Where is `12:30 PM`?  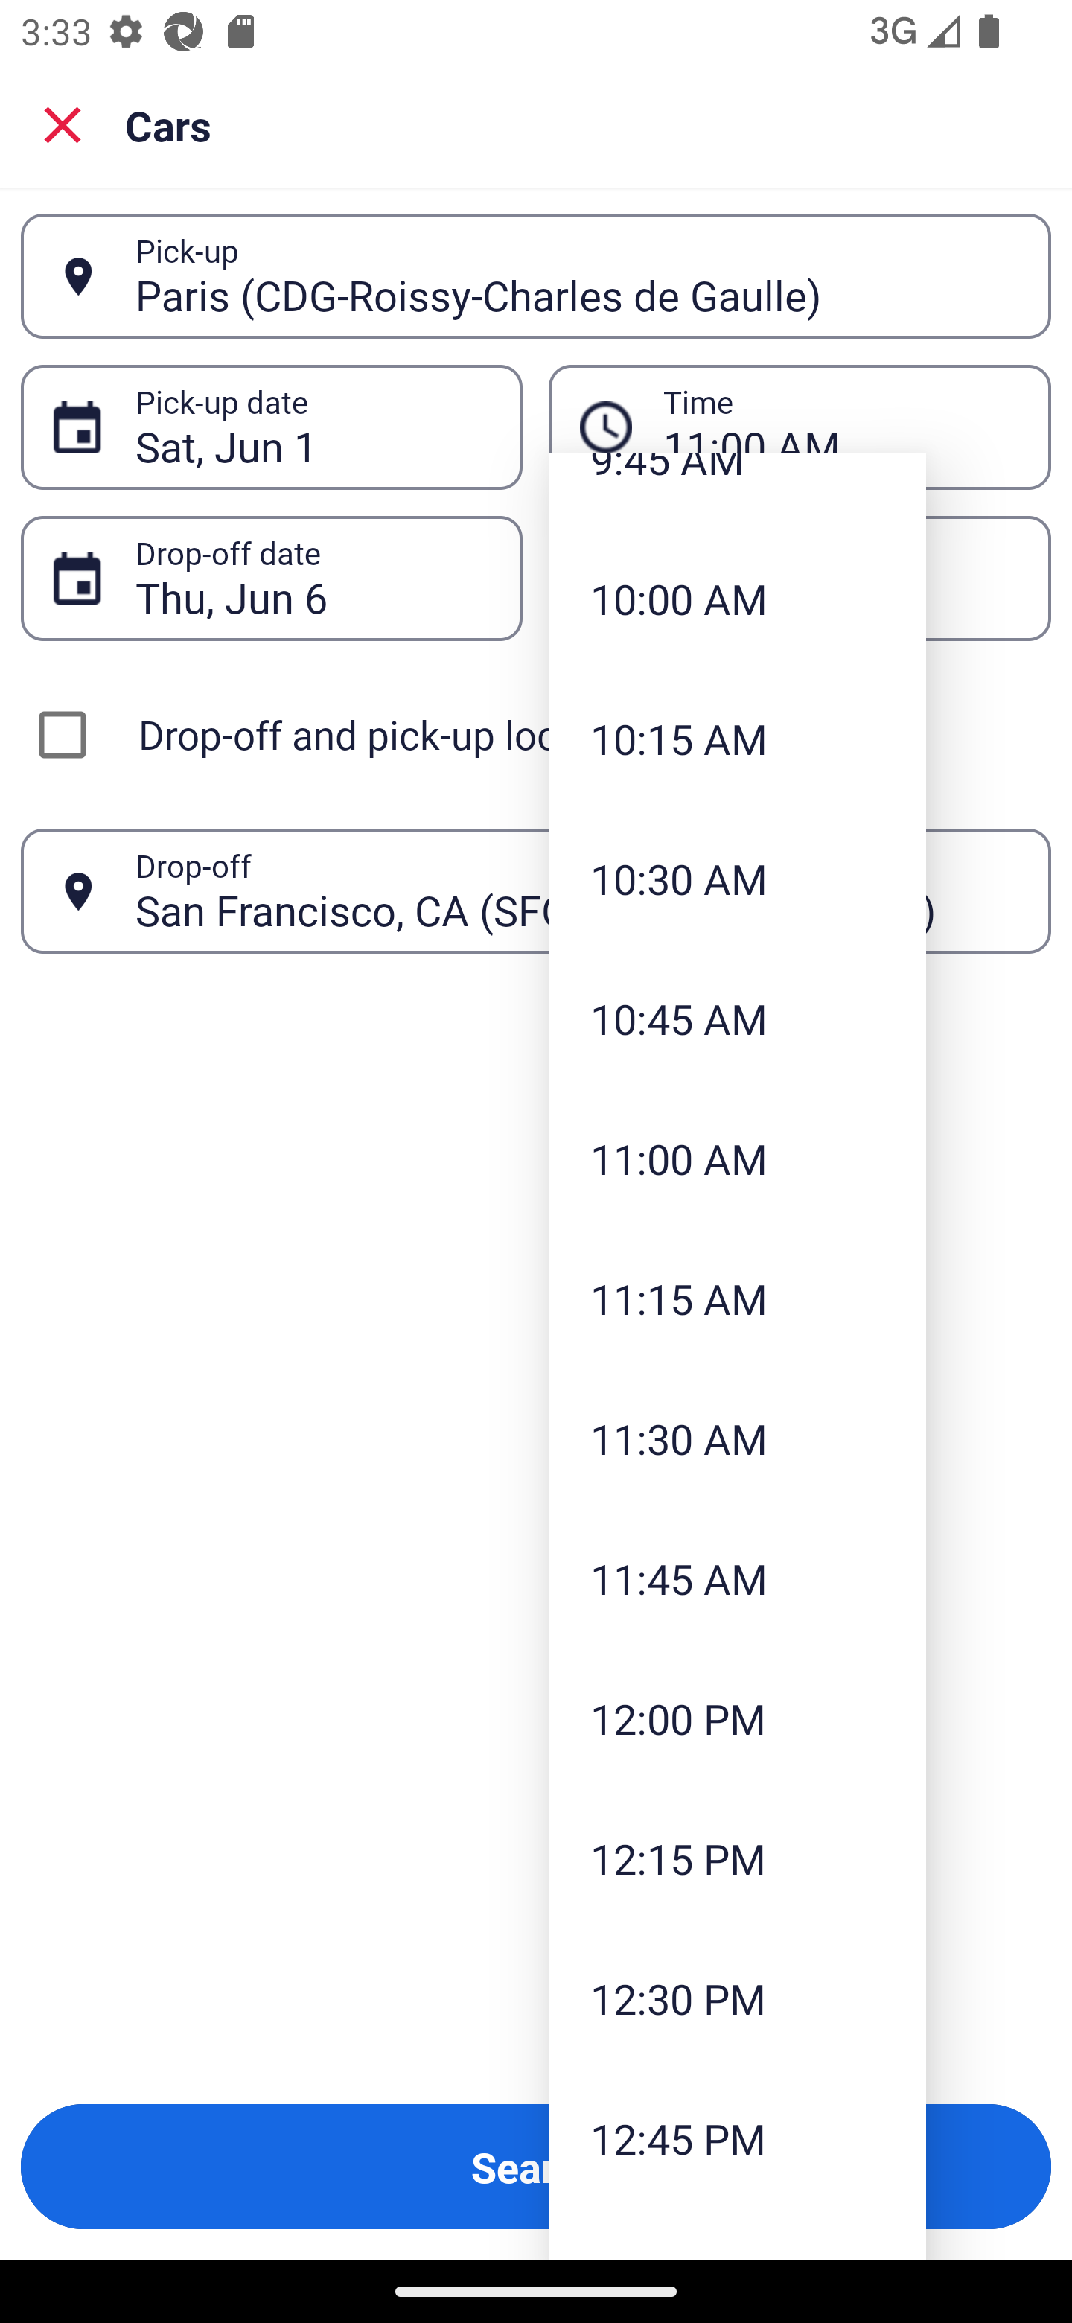
12:30 PM is located at coordinates (737, 1997).